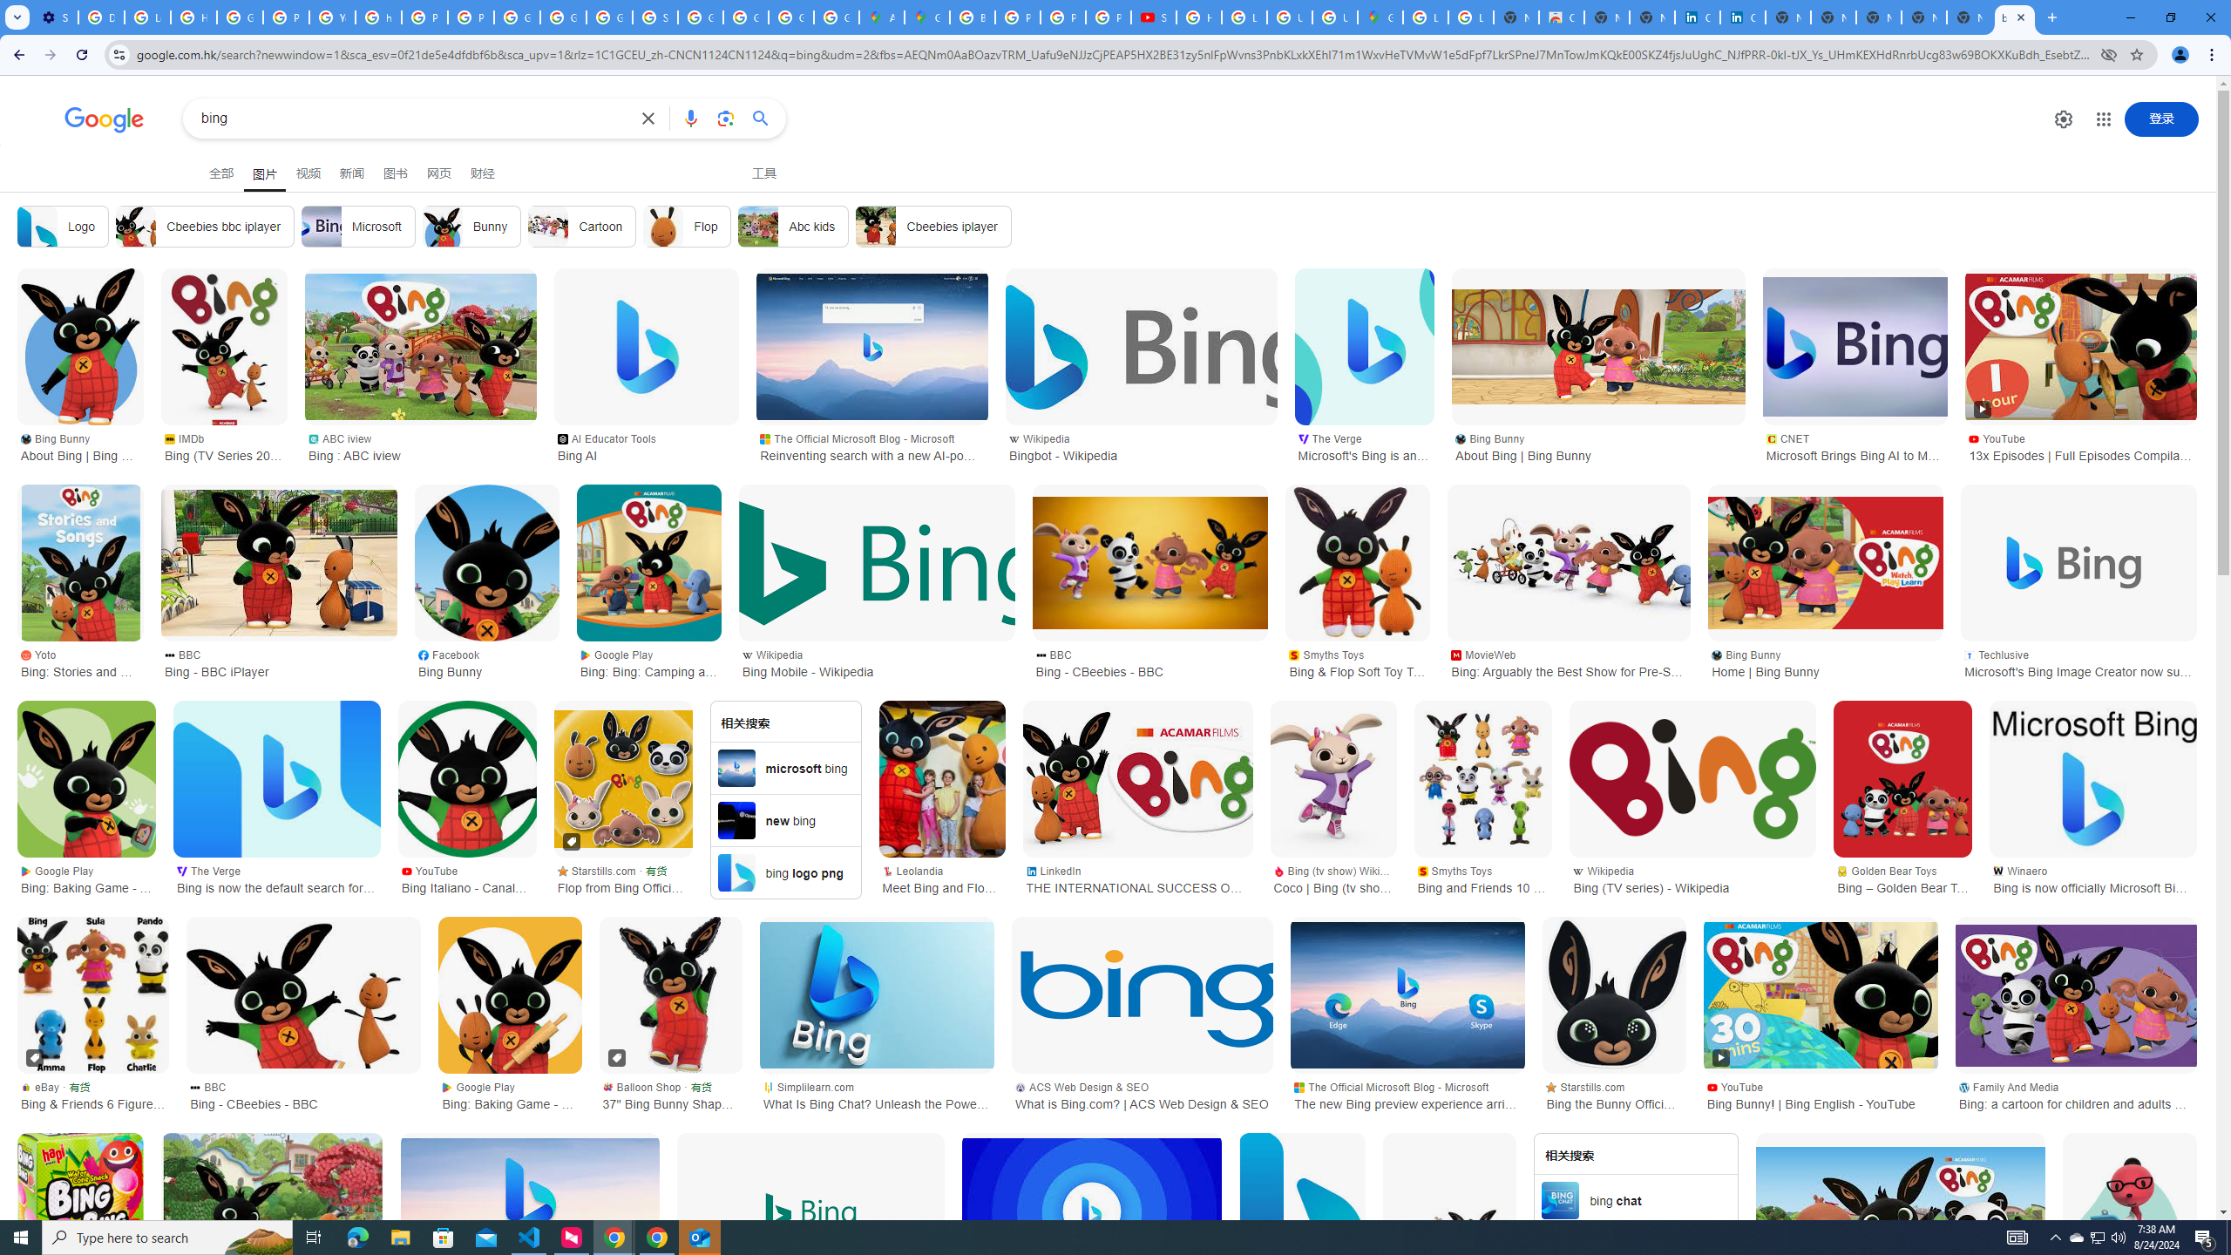  Describe the element at coordinates (1614, 1095) in the screenshot. I see `Starstills.com Bing the Bunny Official 2D Card Party Mask` at that location.